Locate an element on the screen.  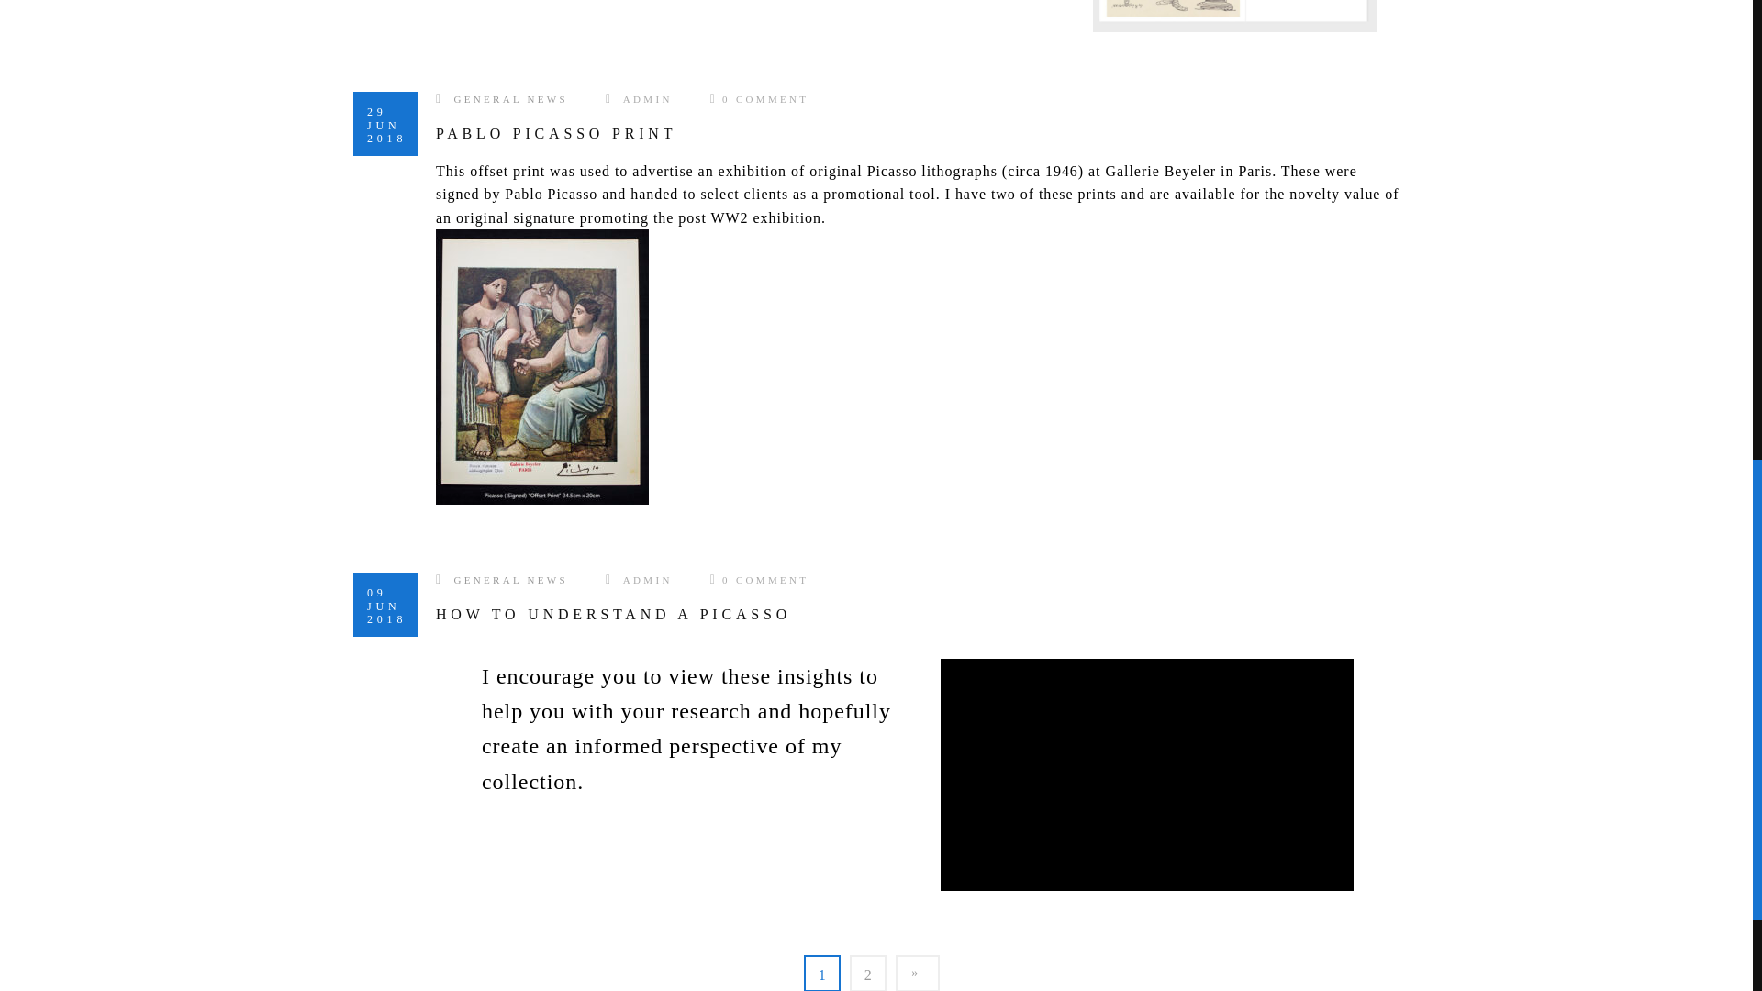
Go to top is located at coordinates (1706, 27).